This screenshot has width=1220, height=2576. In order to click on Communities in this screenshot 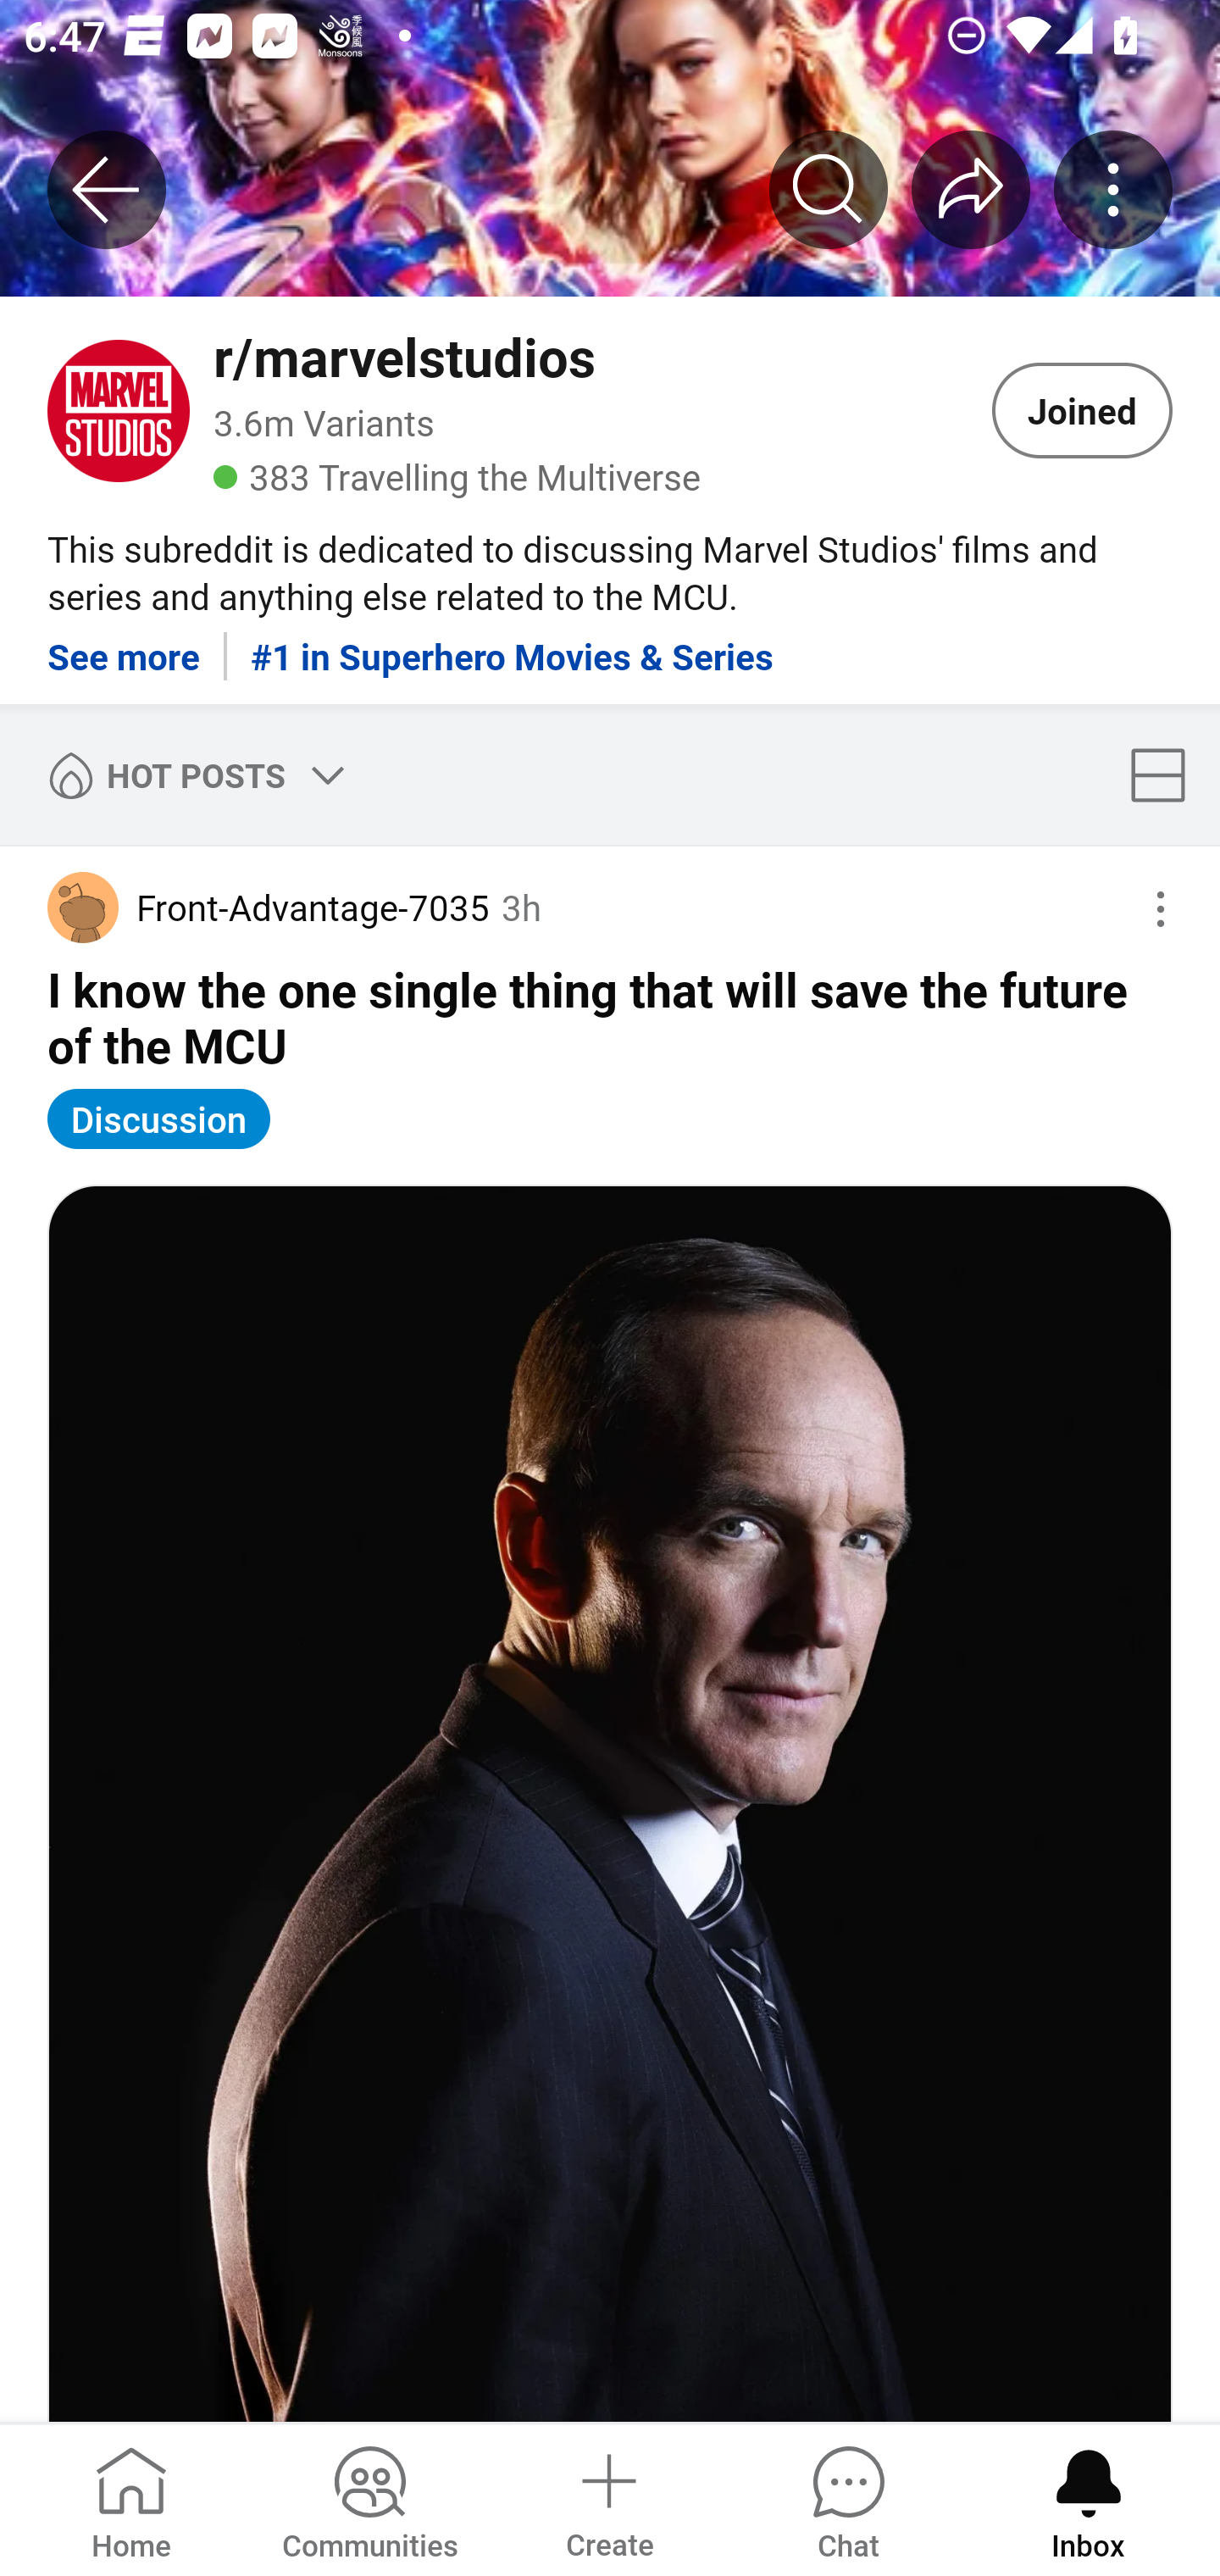, I will do `click(369, 2498)`.